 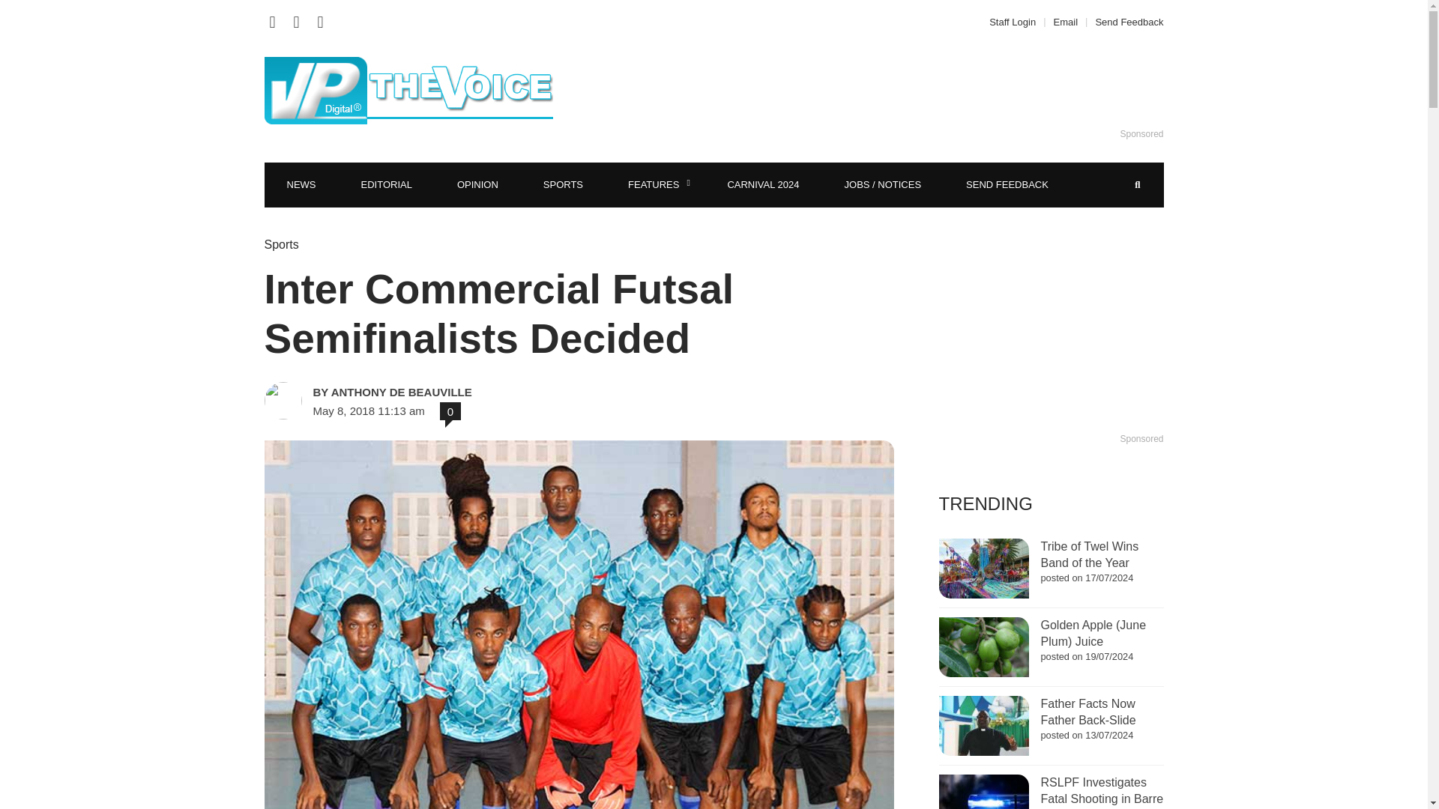 I want to click on OPINION, so click(x=477, y=184).